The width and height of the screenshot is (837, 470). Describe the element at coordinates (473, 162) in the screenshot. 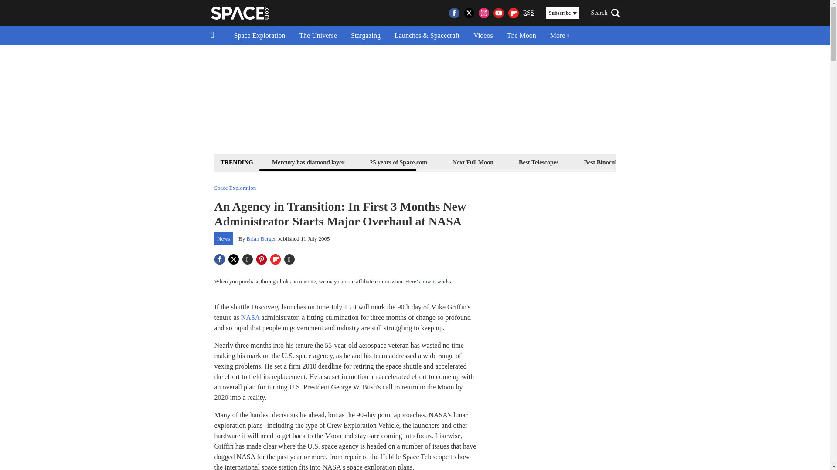

I see `Next Full Moon` at that location.